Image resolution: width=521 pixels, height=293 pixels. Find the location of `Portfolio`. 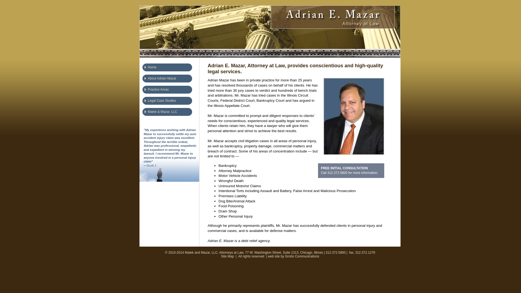

Portfolio is located at coordinates (170, 102).